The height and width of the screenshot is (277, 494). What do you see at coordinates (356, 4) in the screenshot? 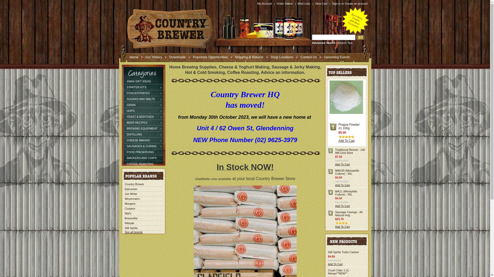
I see `Create an account` at bounding box center [356, 4].